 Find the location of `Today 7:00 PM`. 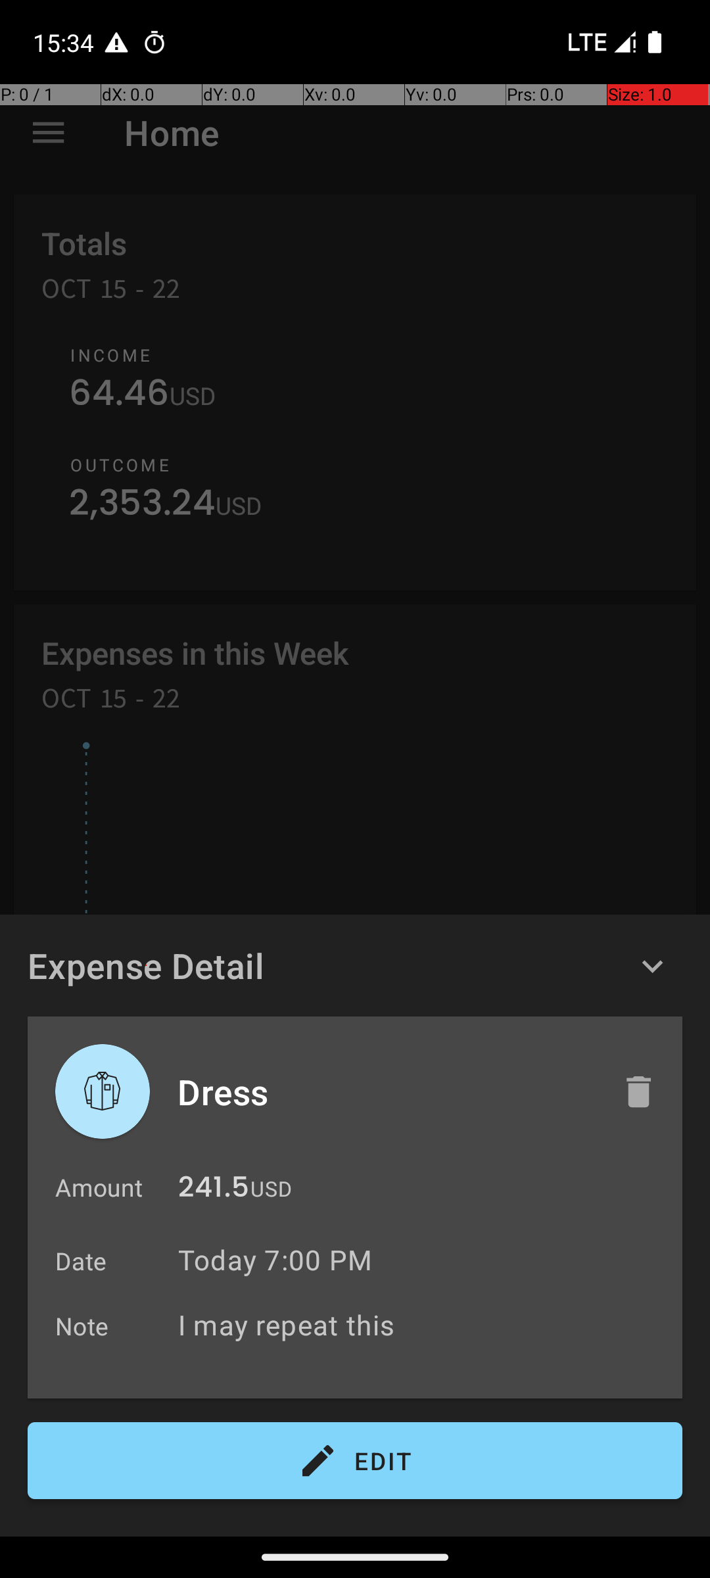

Today 7:00 PM is located at coordinates (275, 1260).